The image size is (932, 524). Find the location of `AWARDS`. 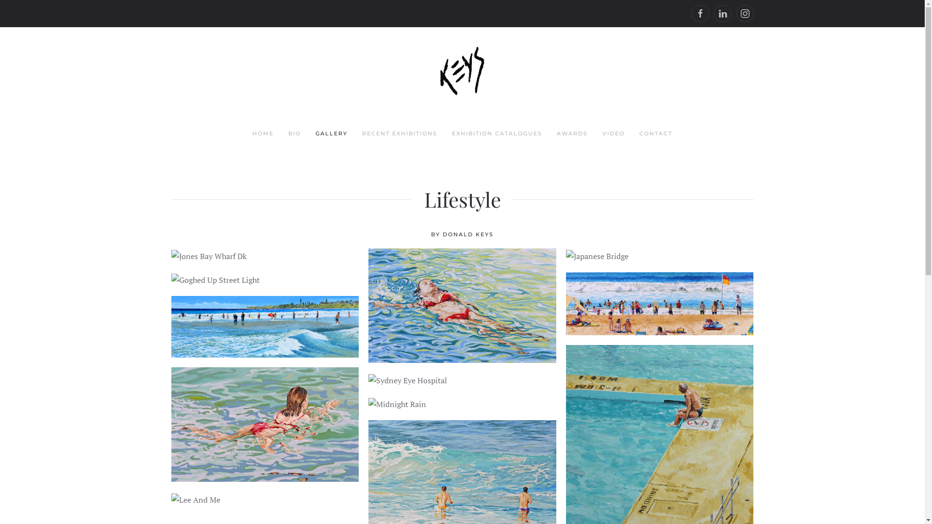

AWARDS is located at coordinates (572, 134).